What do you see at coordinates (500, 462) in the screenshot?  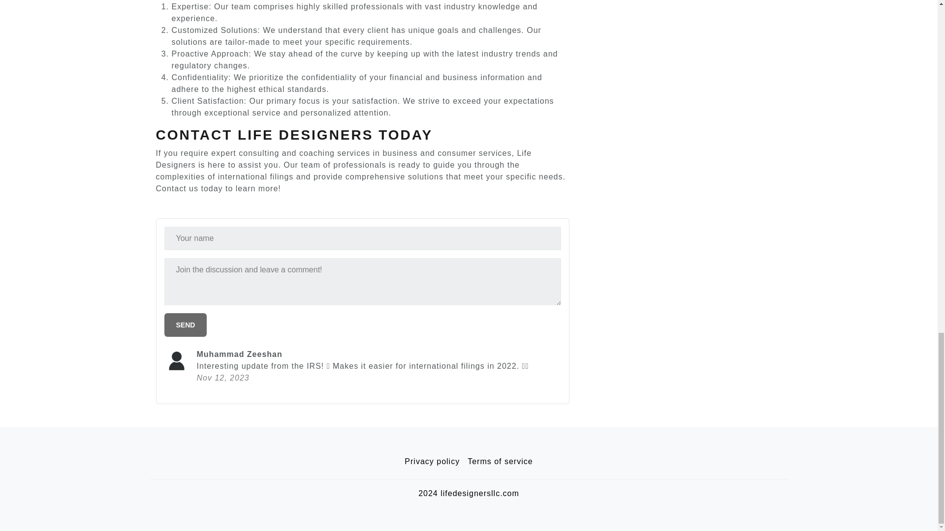 I see `Terms of service` at bounding box center [500, 462].